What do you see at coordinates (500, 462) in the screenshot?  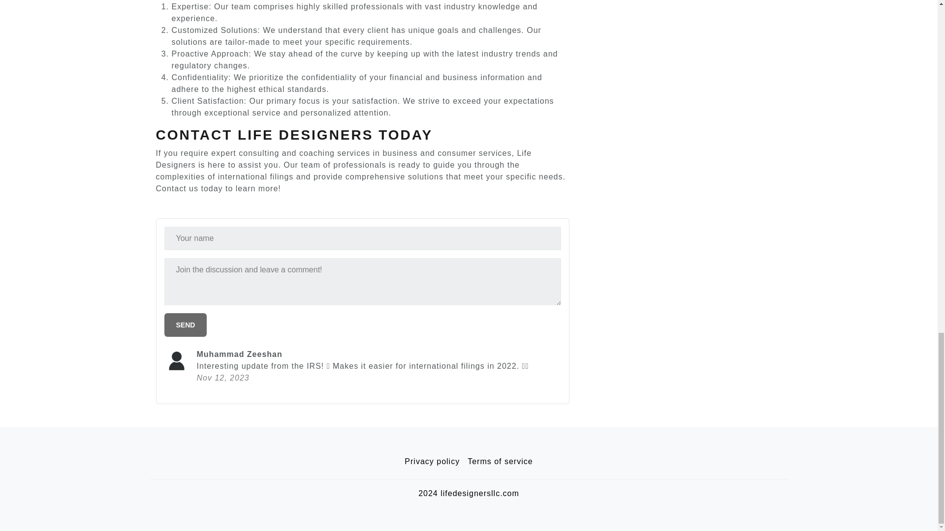 I see `Terms of service` at bounding box center [500, 462].